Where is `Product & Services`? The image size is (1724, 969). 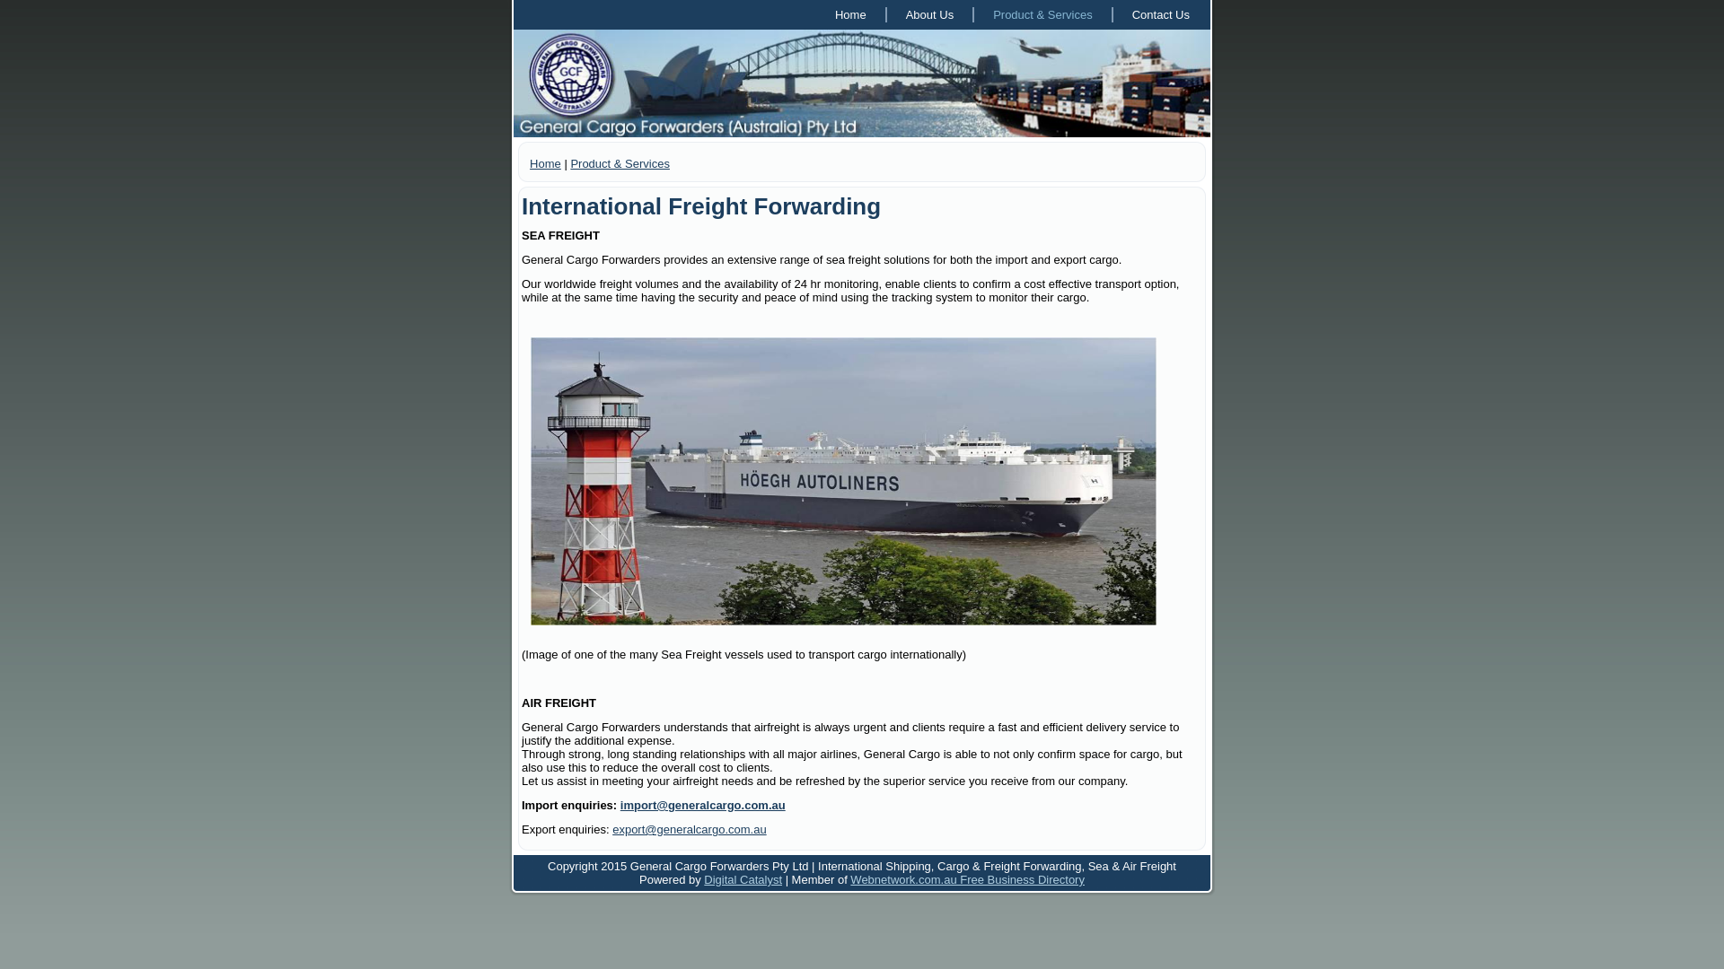
Product & Services is located at coordinates (620, 163).